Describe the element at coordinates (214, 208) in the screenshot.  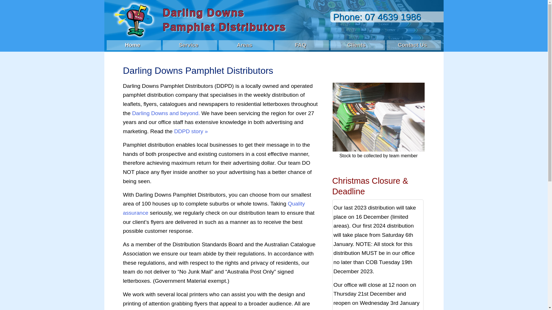
I see `Quality assurance` at that location.